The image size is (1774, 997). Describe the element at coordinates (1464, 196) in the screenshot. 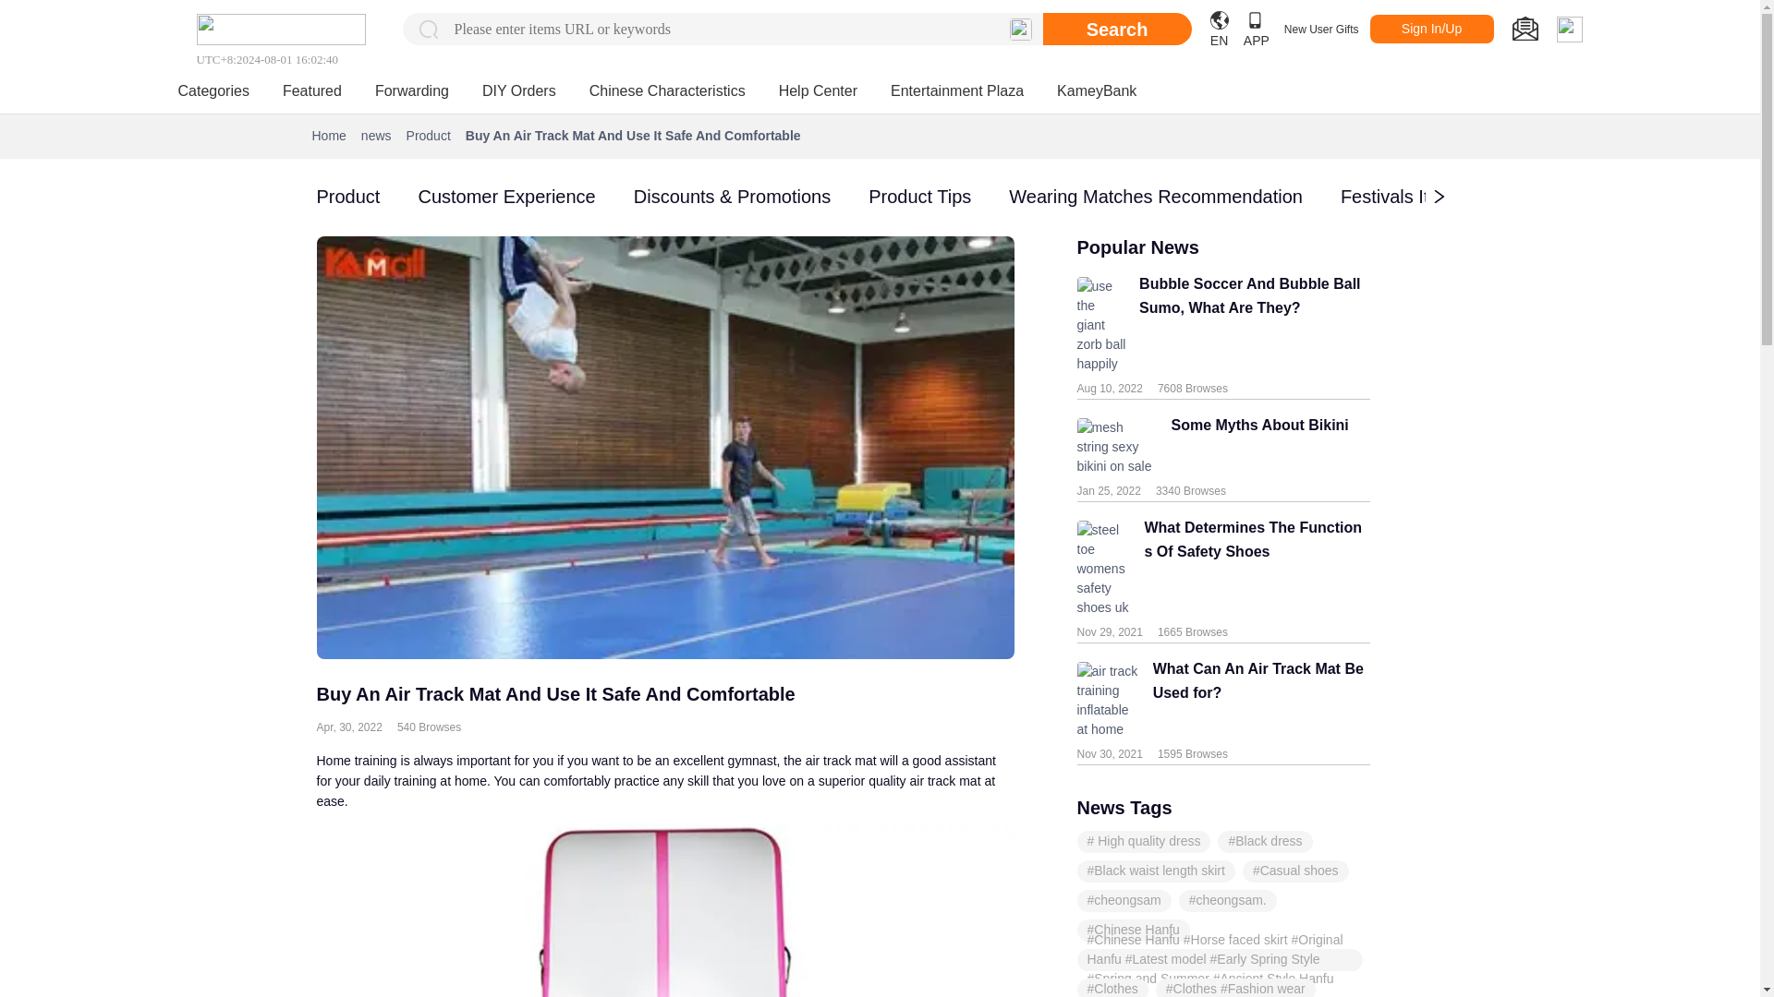

I see `Festivals Items Special Topics` at that location.